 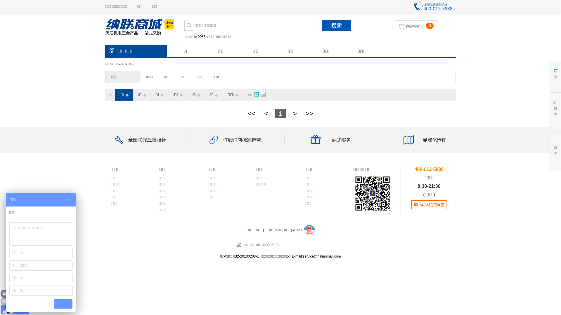 I want to click on 0, so click(x=422, y=26).